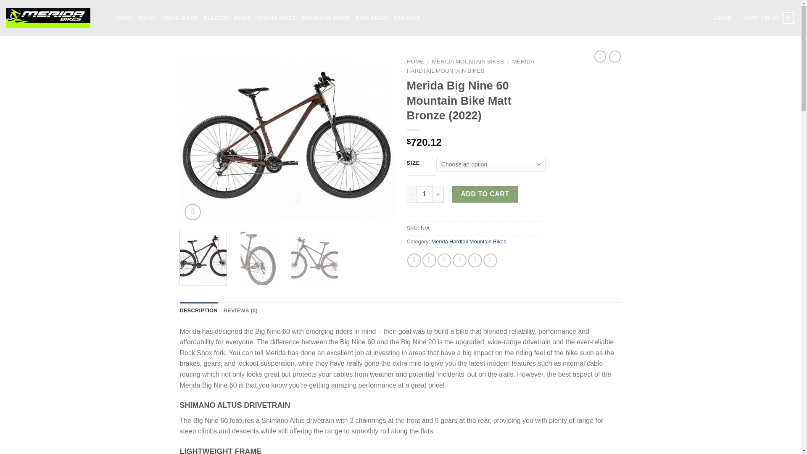 This screenshot has height=454, width=807. I want to click on ADD TO CART, so click(485, 194).